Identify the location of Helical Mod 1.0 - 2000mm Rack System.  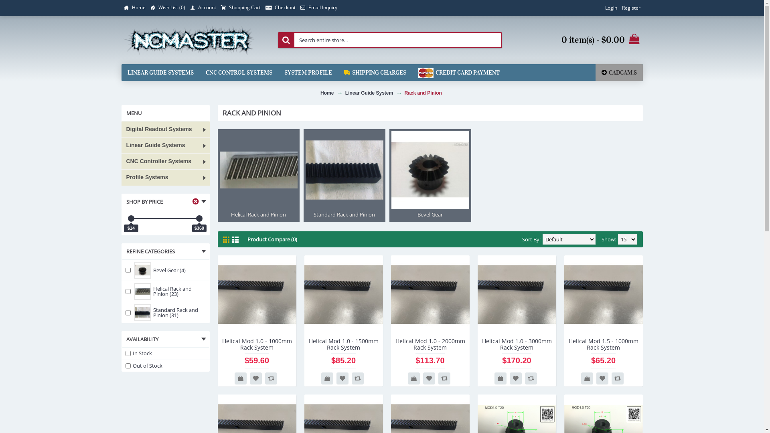
(430, 344).